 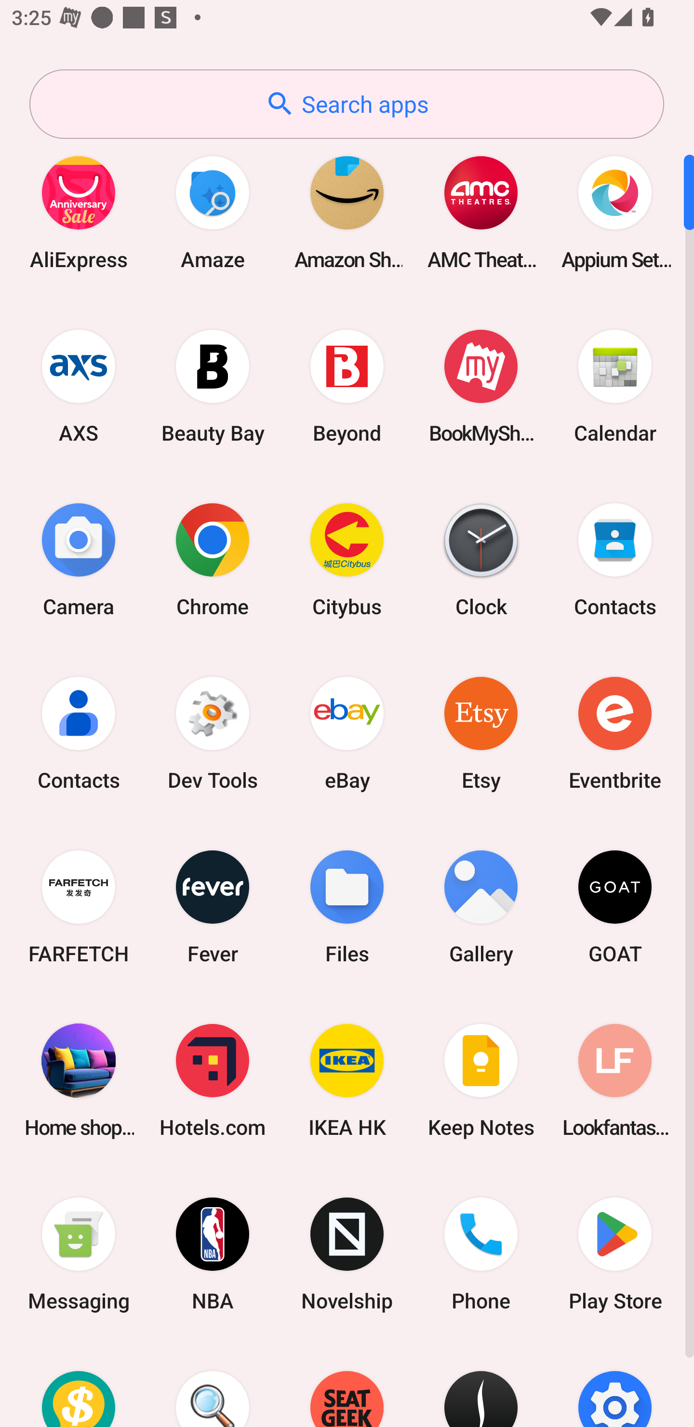 I want to click on Amazon Shopping, so click(x=347, y=212).